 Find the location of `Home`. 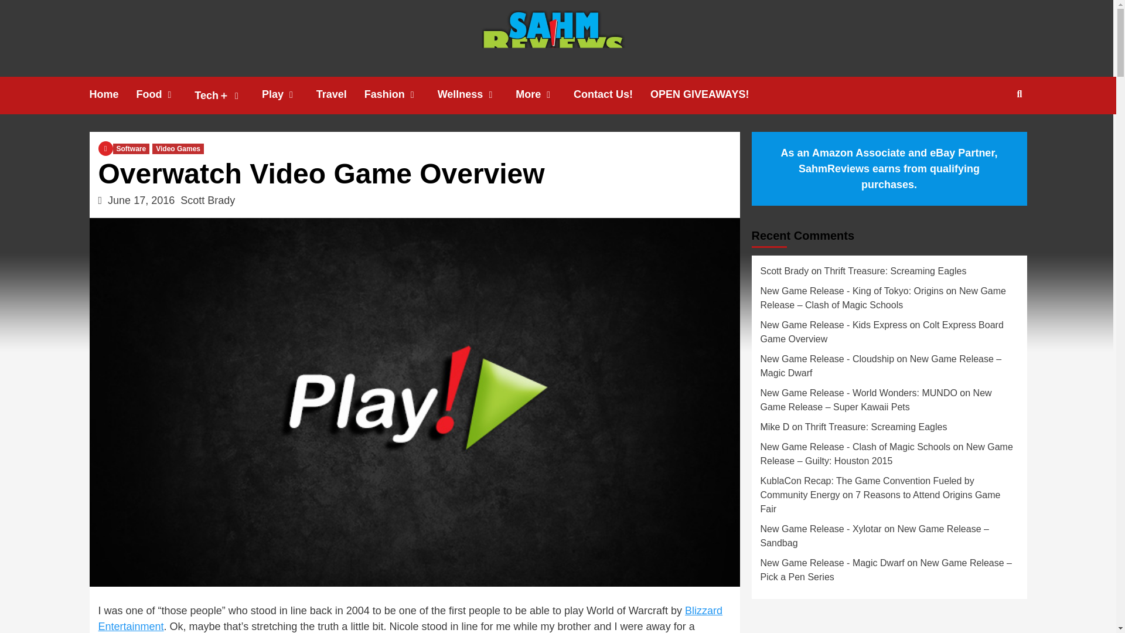

Home is located at coordinates (112, 94).